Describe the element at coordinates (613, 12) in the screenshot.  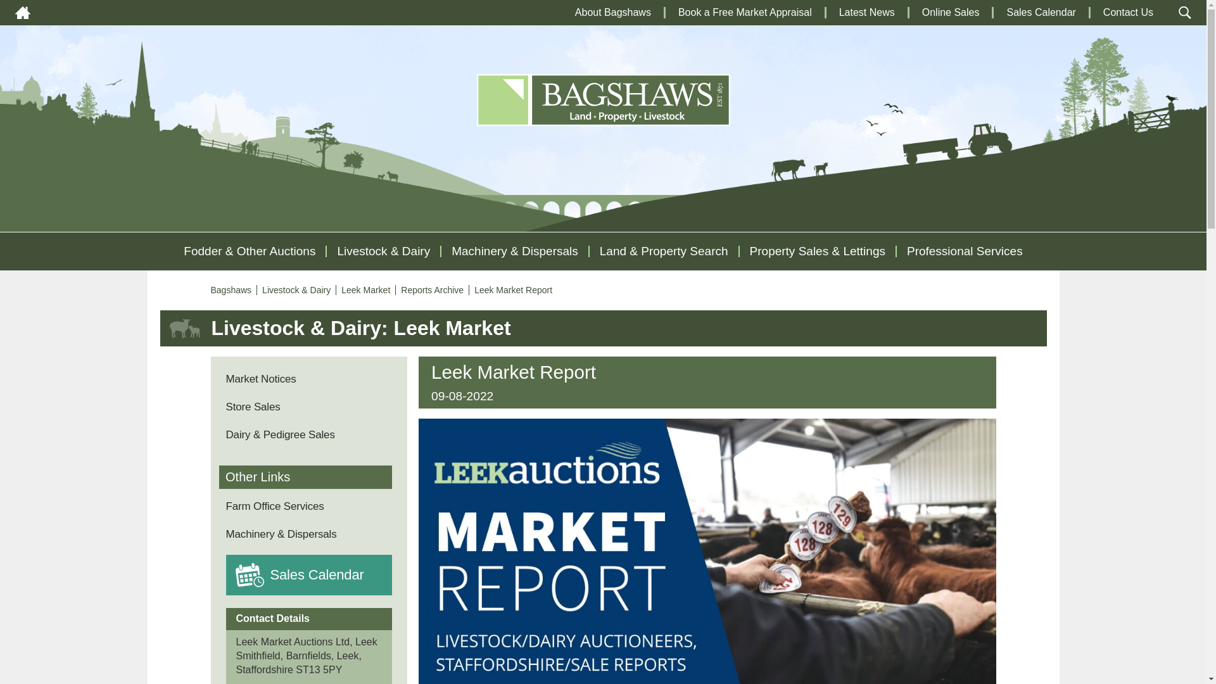
I see `About Bagshaws` at that location.